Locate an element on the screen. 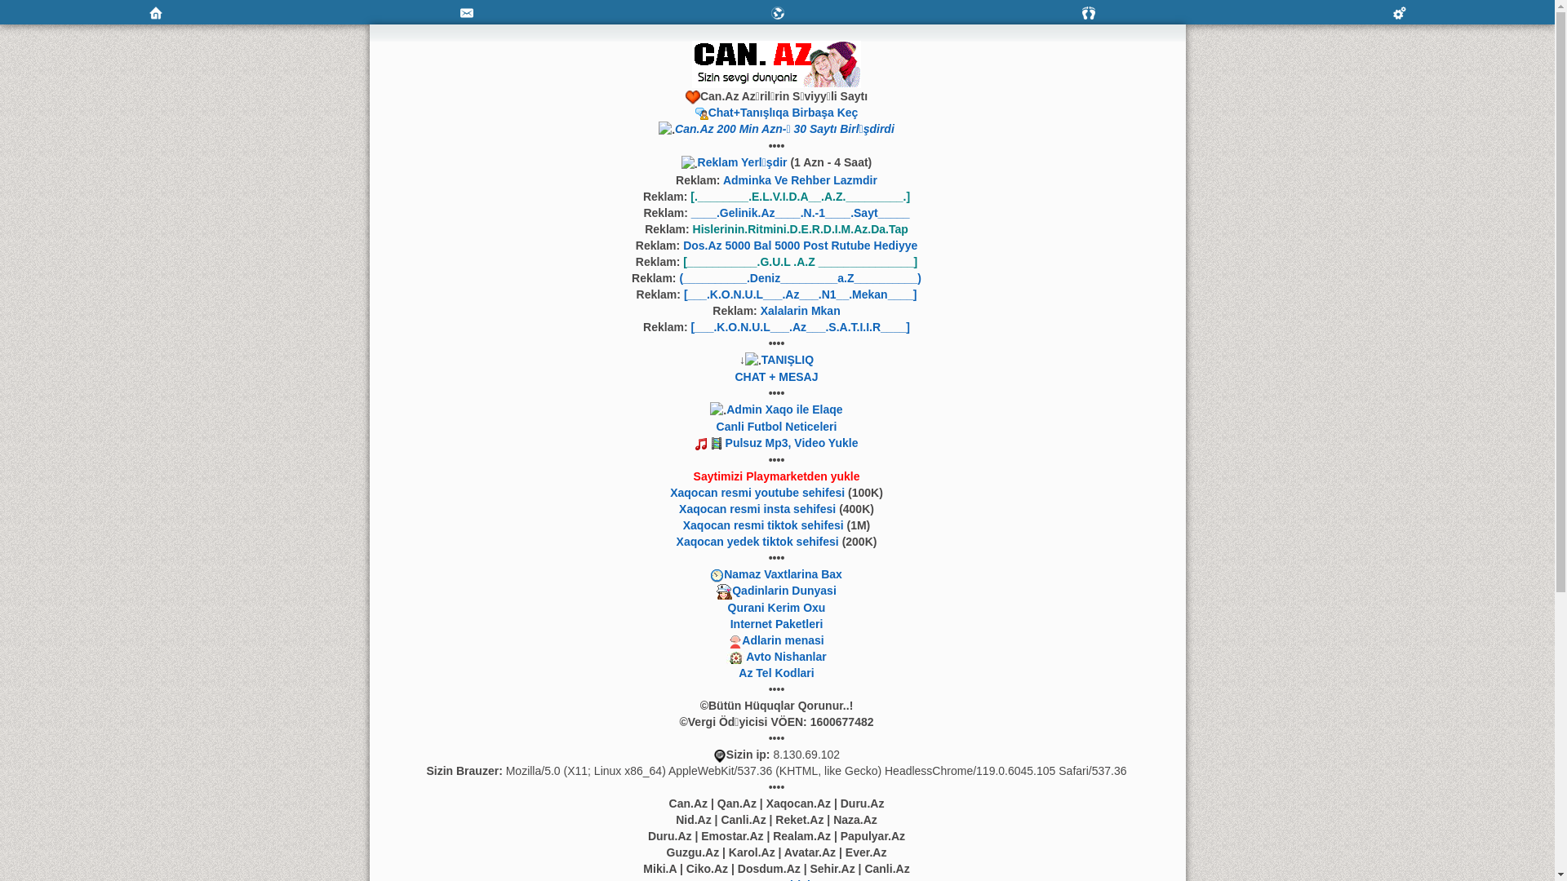  ____.Gelinik.Az____.N.-1____.Sayt_____ is located at coordinates (801, 213).